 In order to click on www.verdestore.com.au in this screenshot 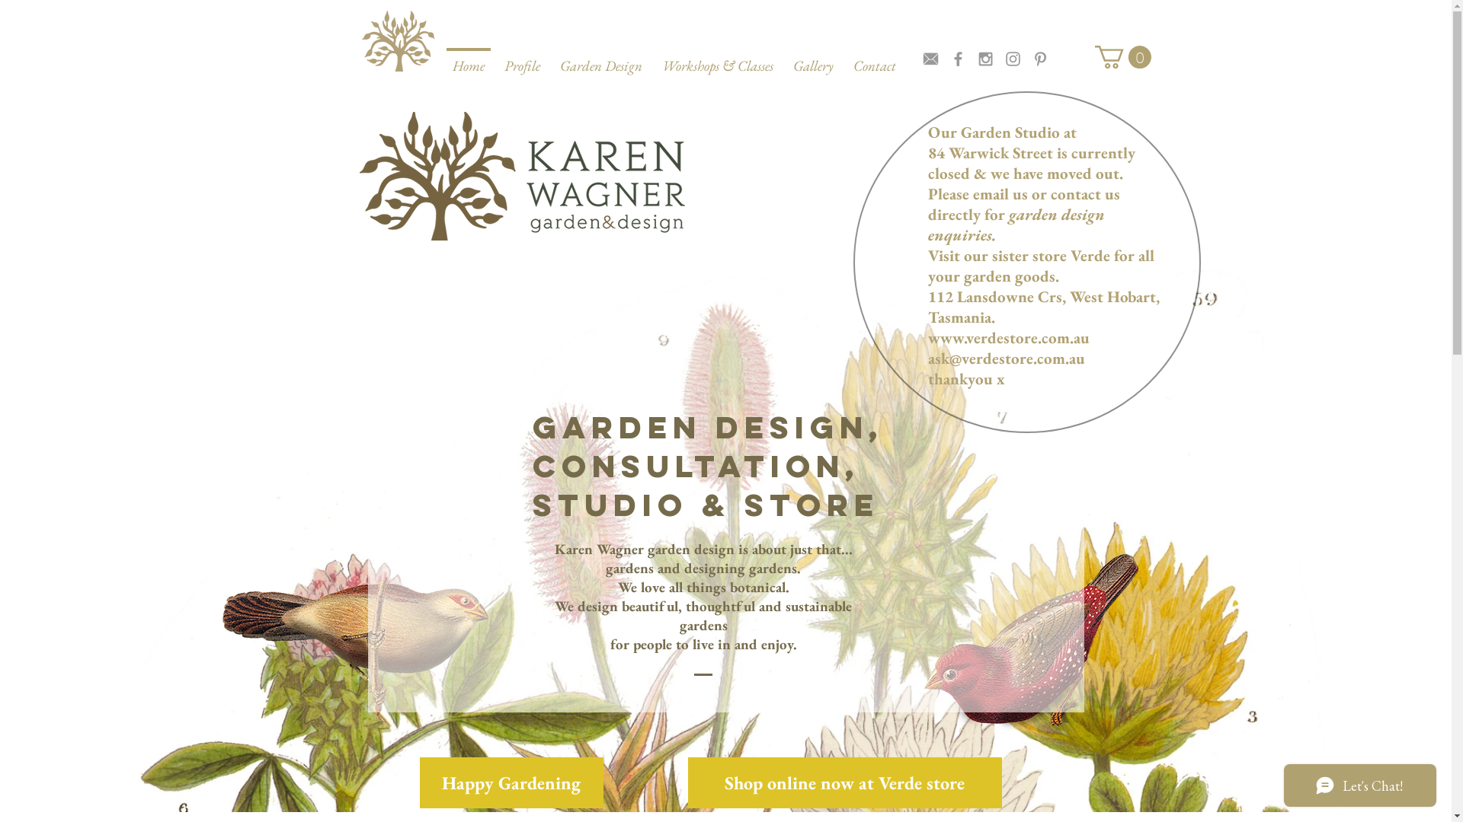, I will do `click(1009, 338)`.